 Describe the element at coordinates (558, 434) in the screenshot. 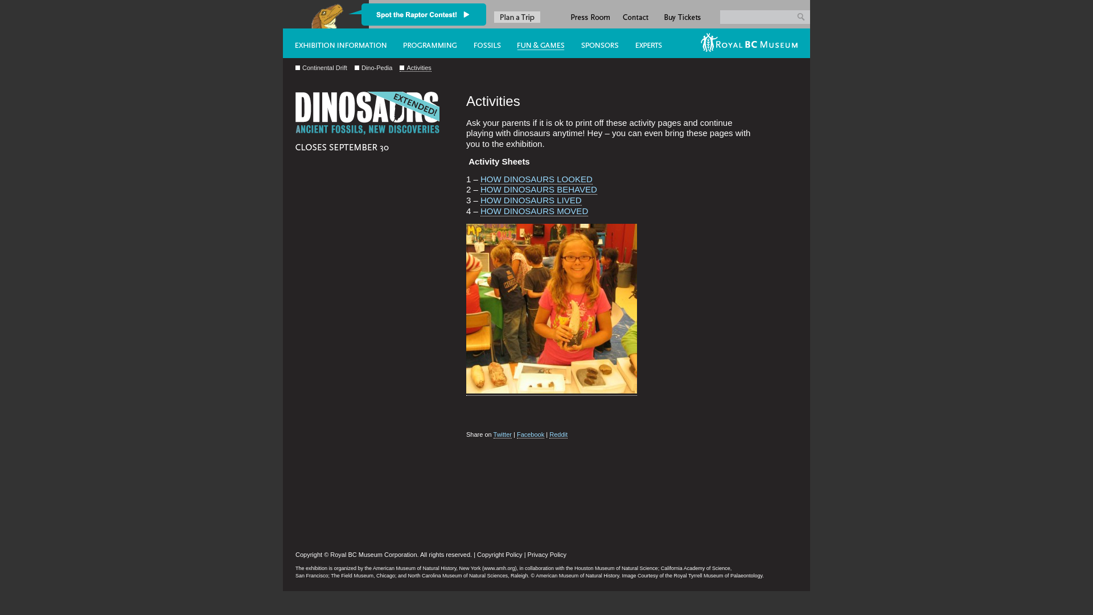

I see `Reddit` at that location.